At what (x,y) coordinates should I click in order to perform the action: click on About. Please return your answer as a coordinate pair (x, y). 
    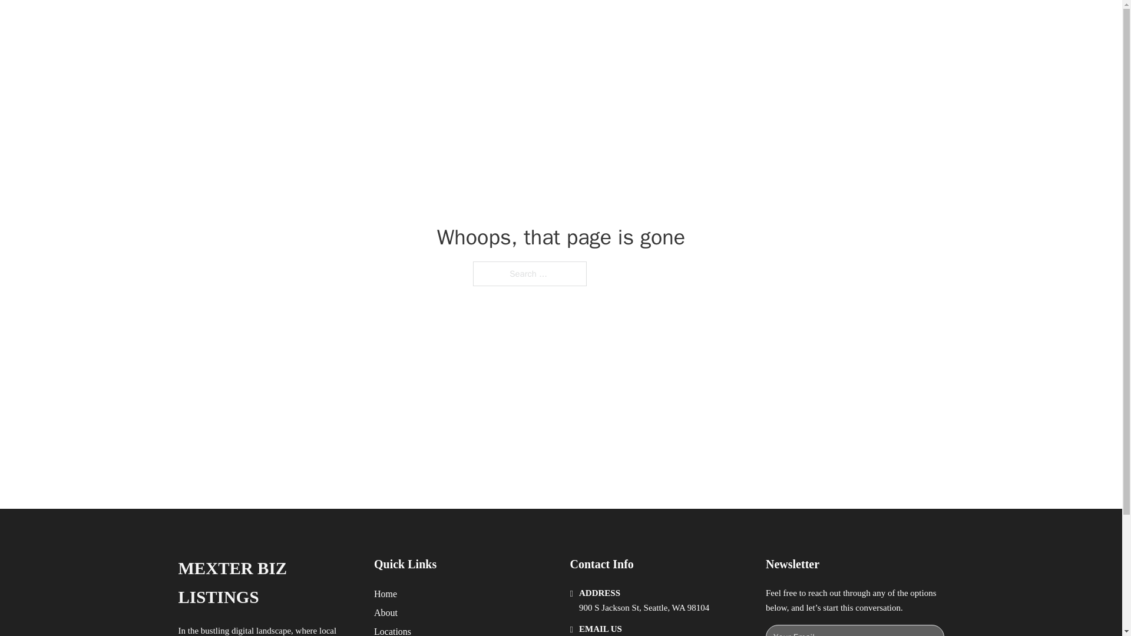
    Looking at the image, I should click on (386, 612).